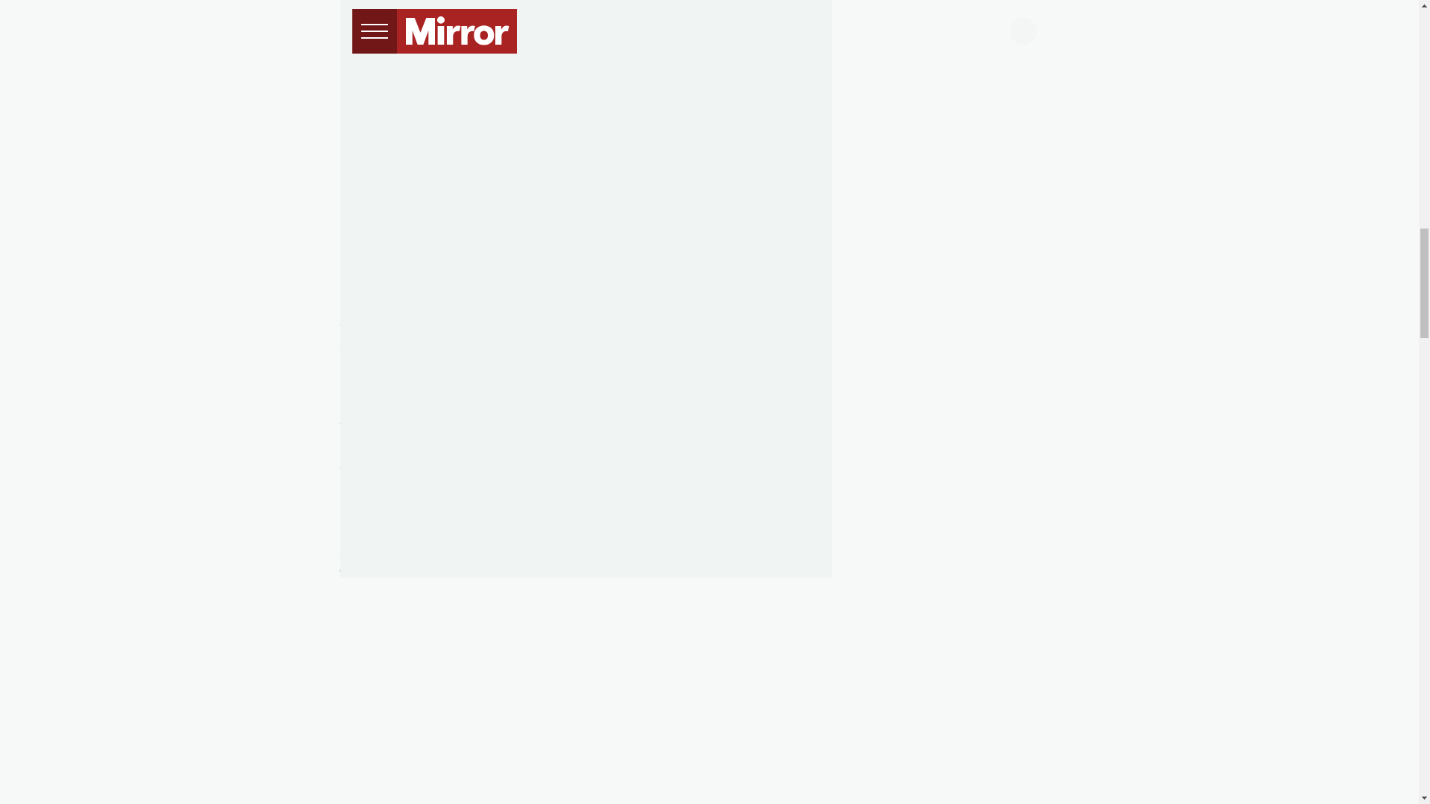  I want to click on The Guardian, so click(565, 452).